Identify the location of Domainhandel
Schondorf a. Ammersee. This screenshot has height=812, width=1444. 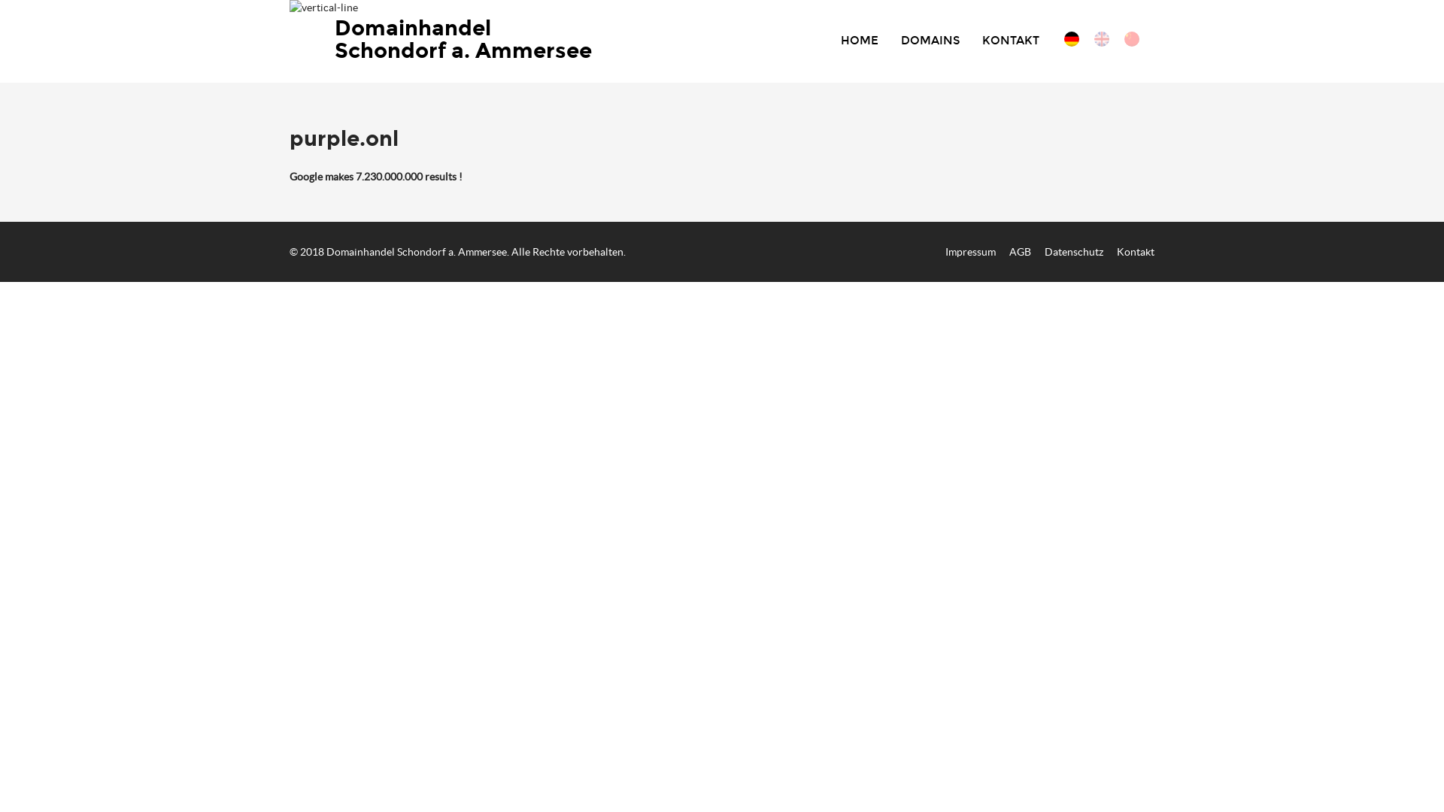
(466, 40).